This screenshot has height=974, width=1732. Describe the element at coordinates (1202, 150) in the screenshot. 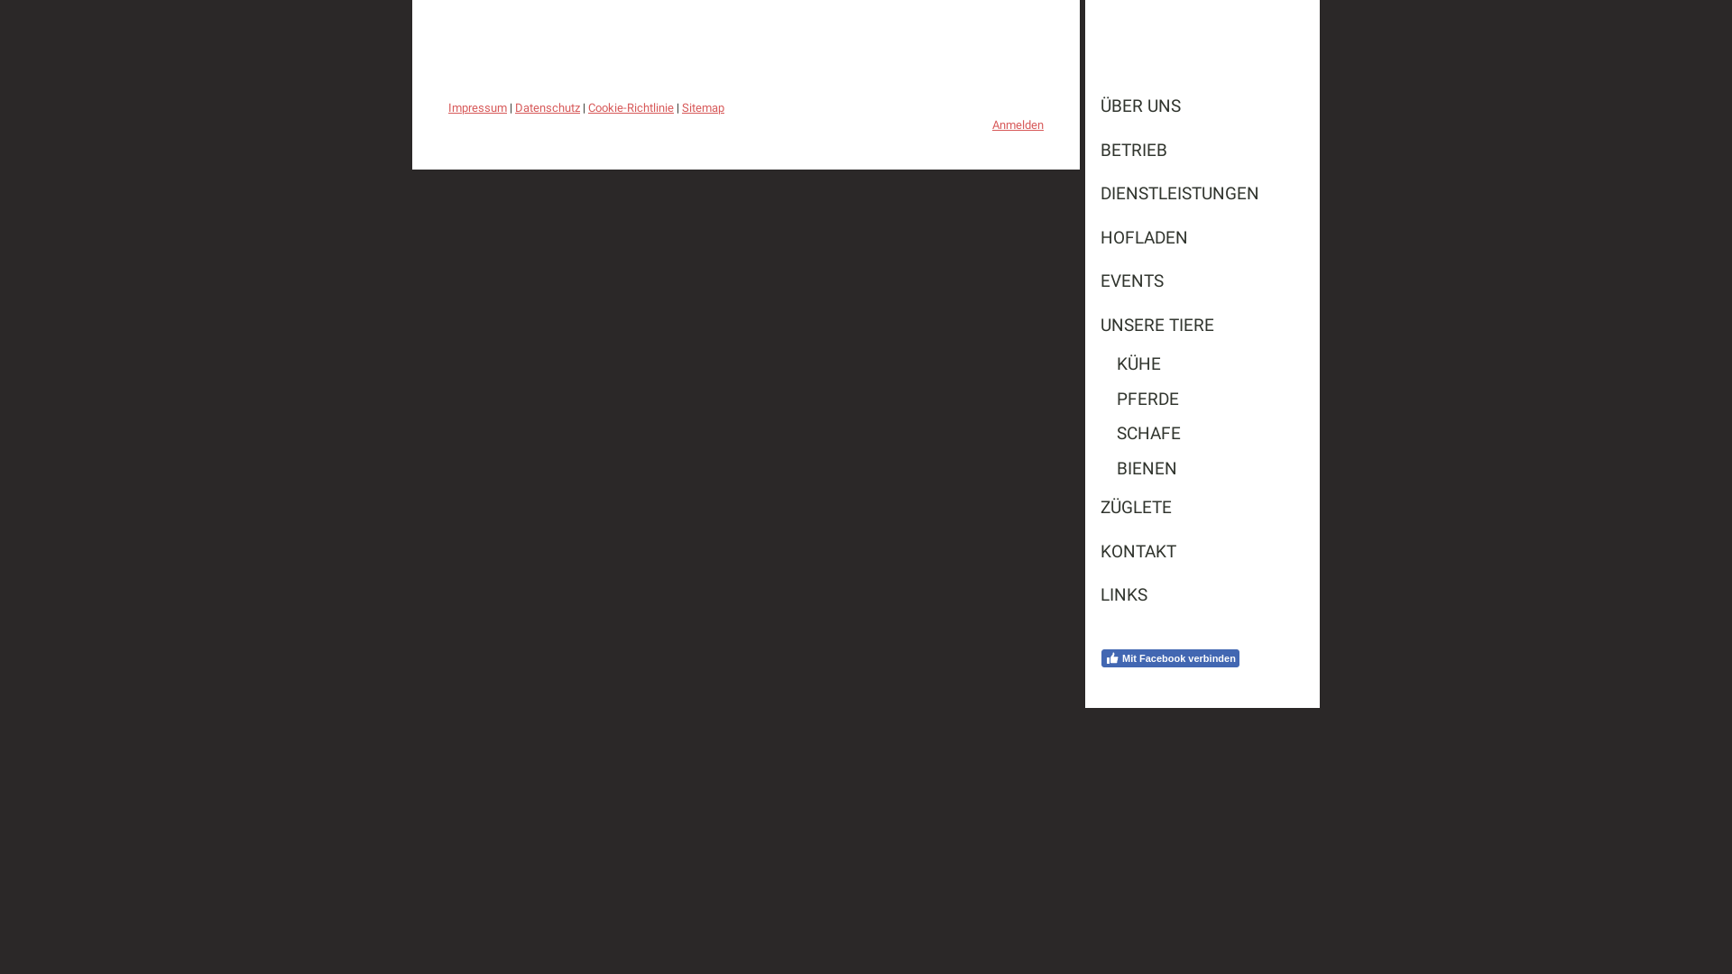

I see `BETRIEB` at that location.